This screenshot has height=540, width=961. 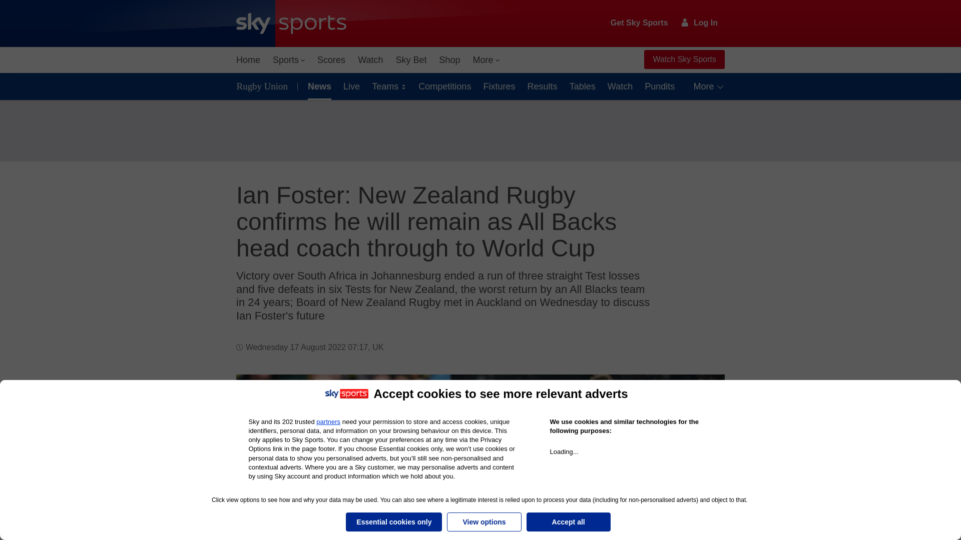 I want to click on News, so click(x=317, y=86).